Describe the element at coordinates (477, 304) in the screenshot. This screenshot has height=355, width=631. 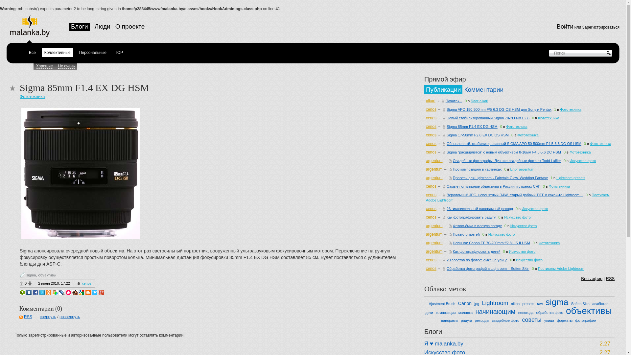
I see `jpg` at that location.